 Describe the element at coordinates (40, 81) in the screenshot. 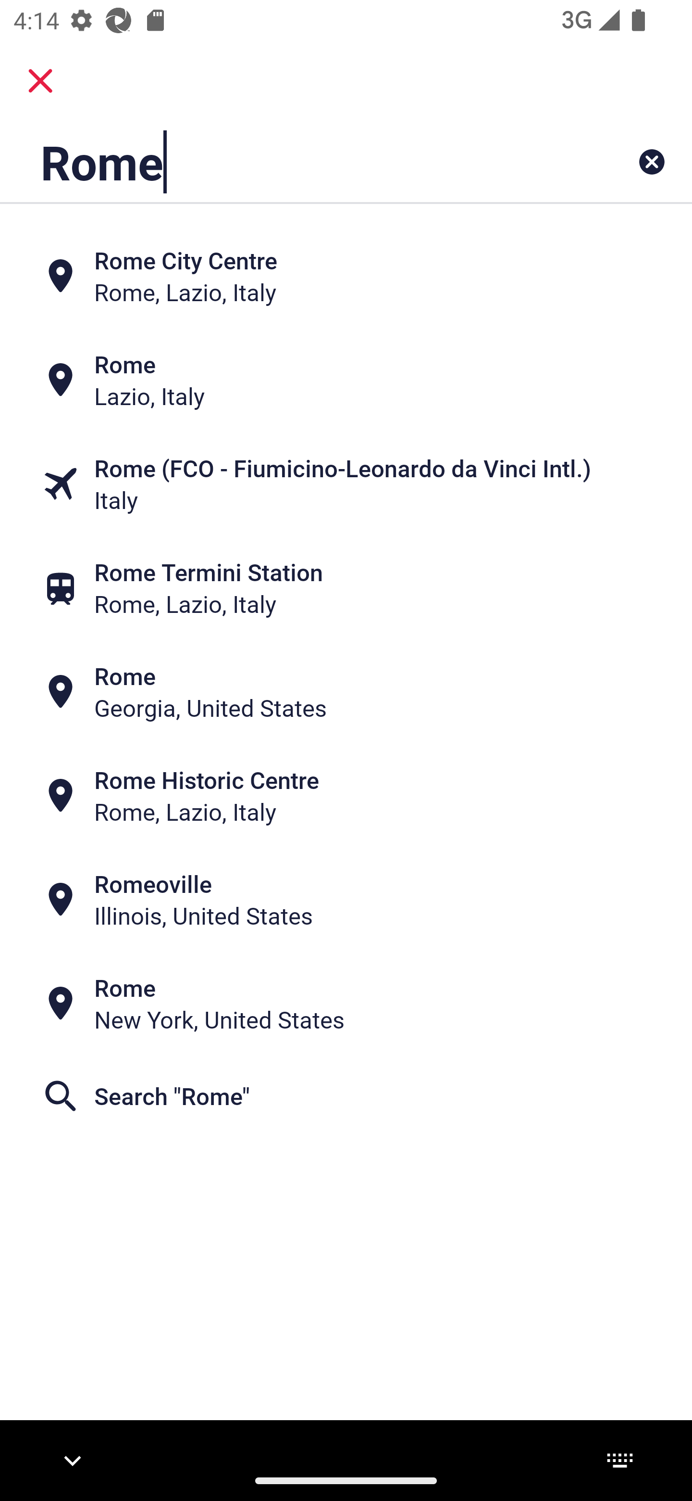

I see `close.` at that location.